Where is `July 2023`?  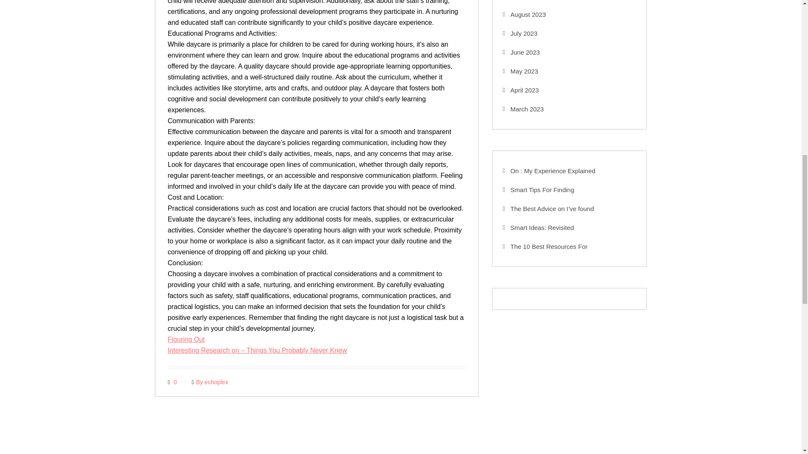 July 2023 is located at coordinates (520, 33).